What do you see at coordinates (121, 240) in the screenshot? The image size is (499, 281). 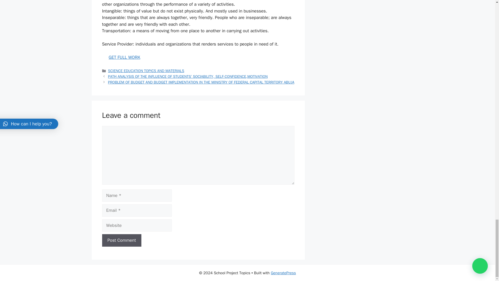 I see `Post Comment` at bounding box center [121, 240].